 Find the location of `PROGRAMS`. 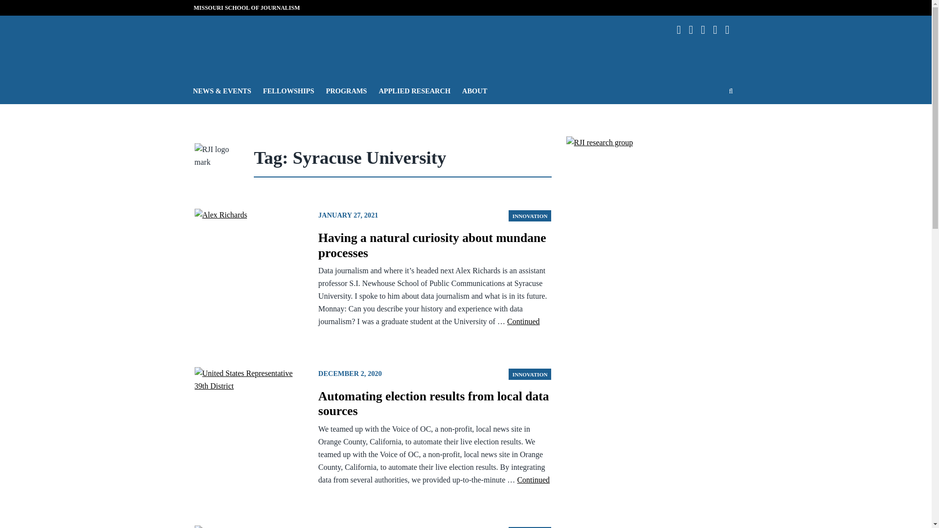

PROGRAMS is located at coordinates (346, 90).